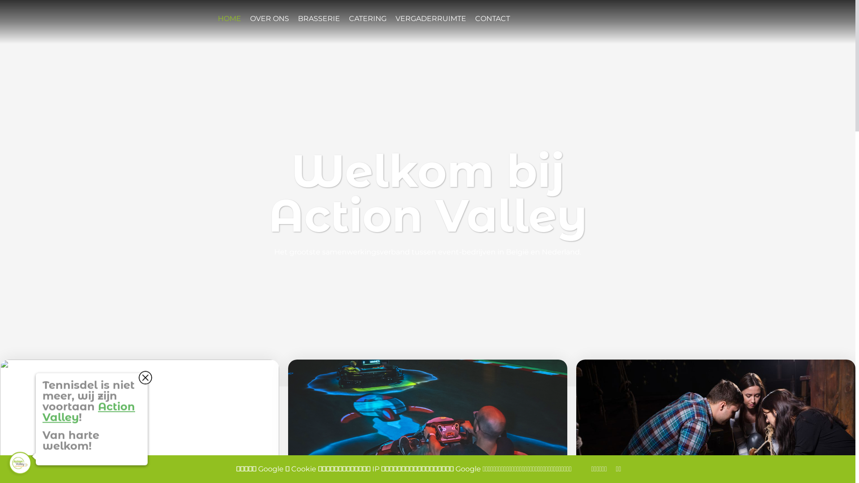 Image resolution: width=859 pixels, height=483 pixels. Describe the element at coordinates (230, 19) in the screenshot. I see `HOME` at that location.